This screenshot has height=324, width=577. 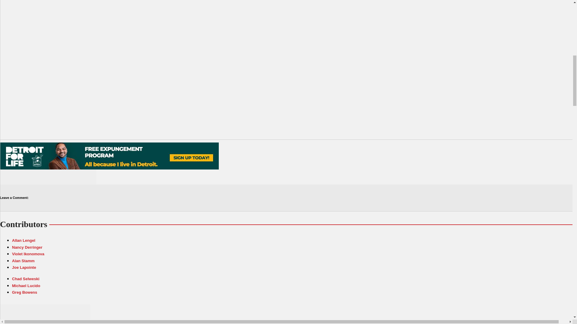 What do you see at coordinates (25, 292) in the screenshot?
I see `Greg Bowens` at bounding box center [25, 292].